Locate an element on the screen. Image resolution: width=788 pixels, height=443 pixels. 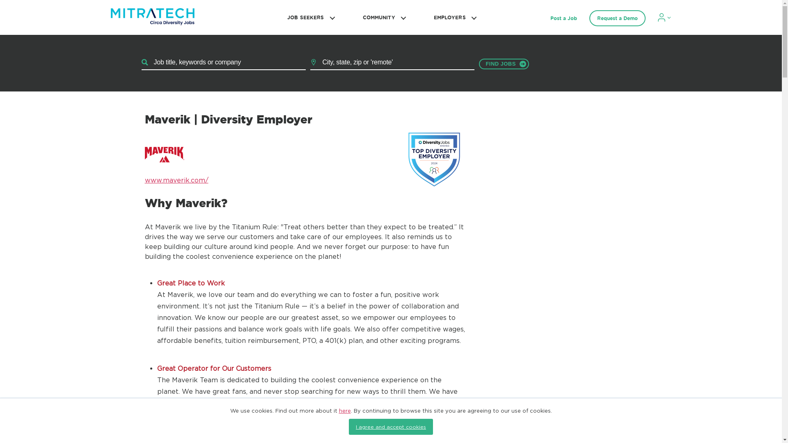
Find Jobs is located at coordinates (503, 64).